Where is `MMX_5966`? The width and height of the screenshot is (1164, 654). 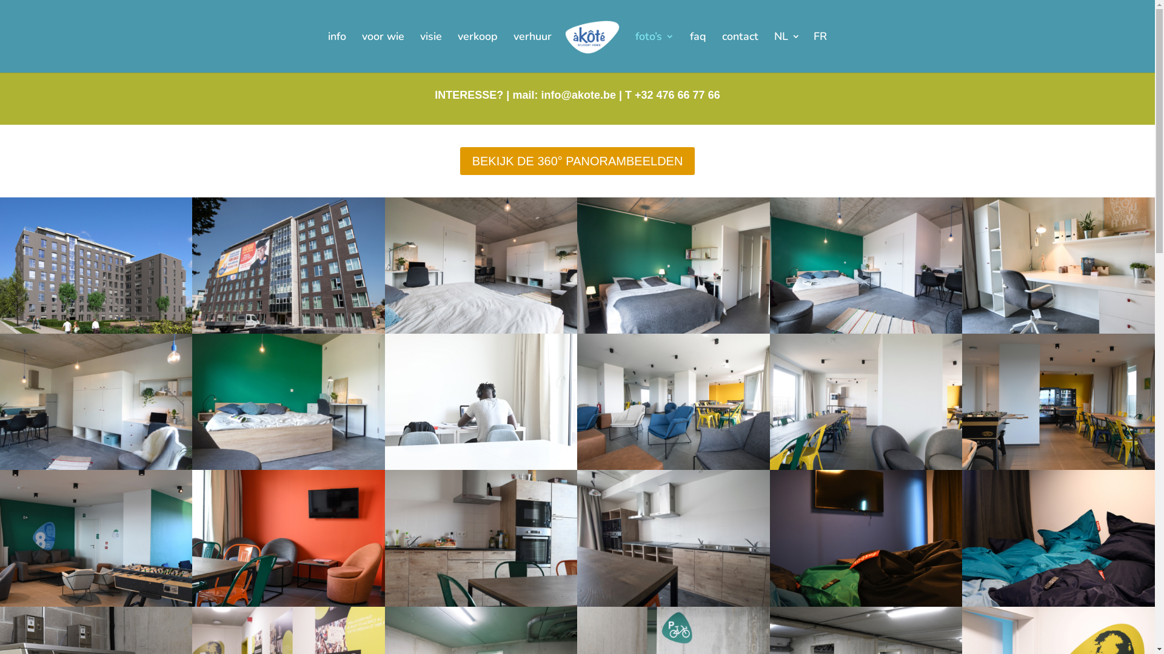
MMX_5966 is located at coordinates (289, 331).